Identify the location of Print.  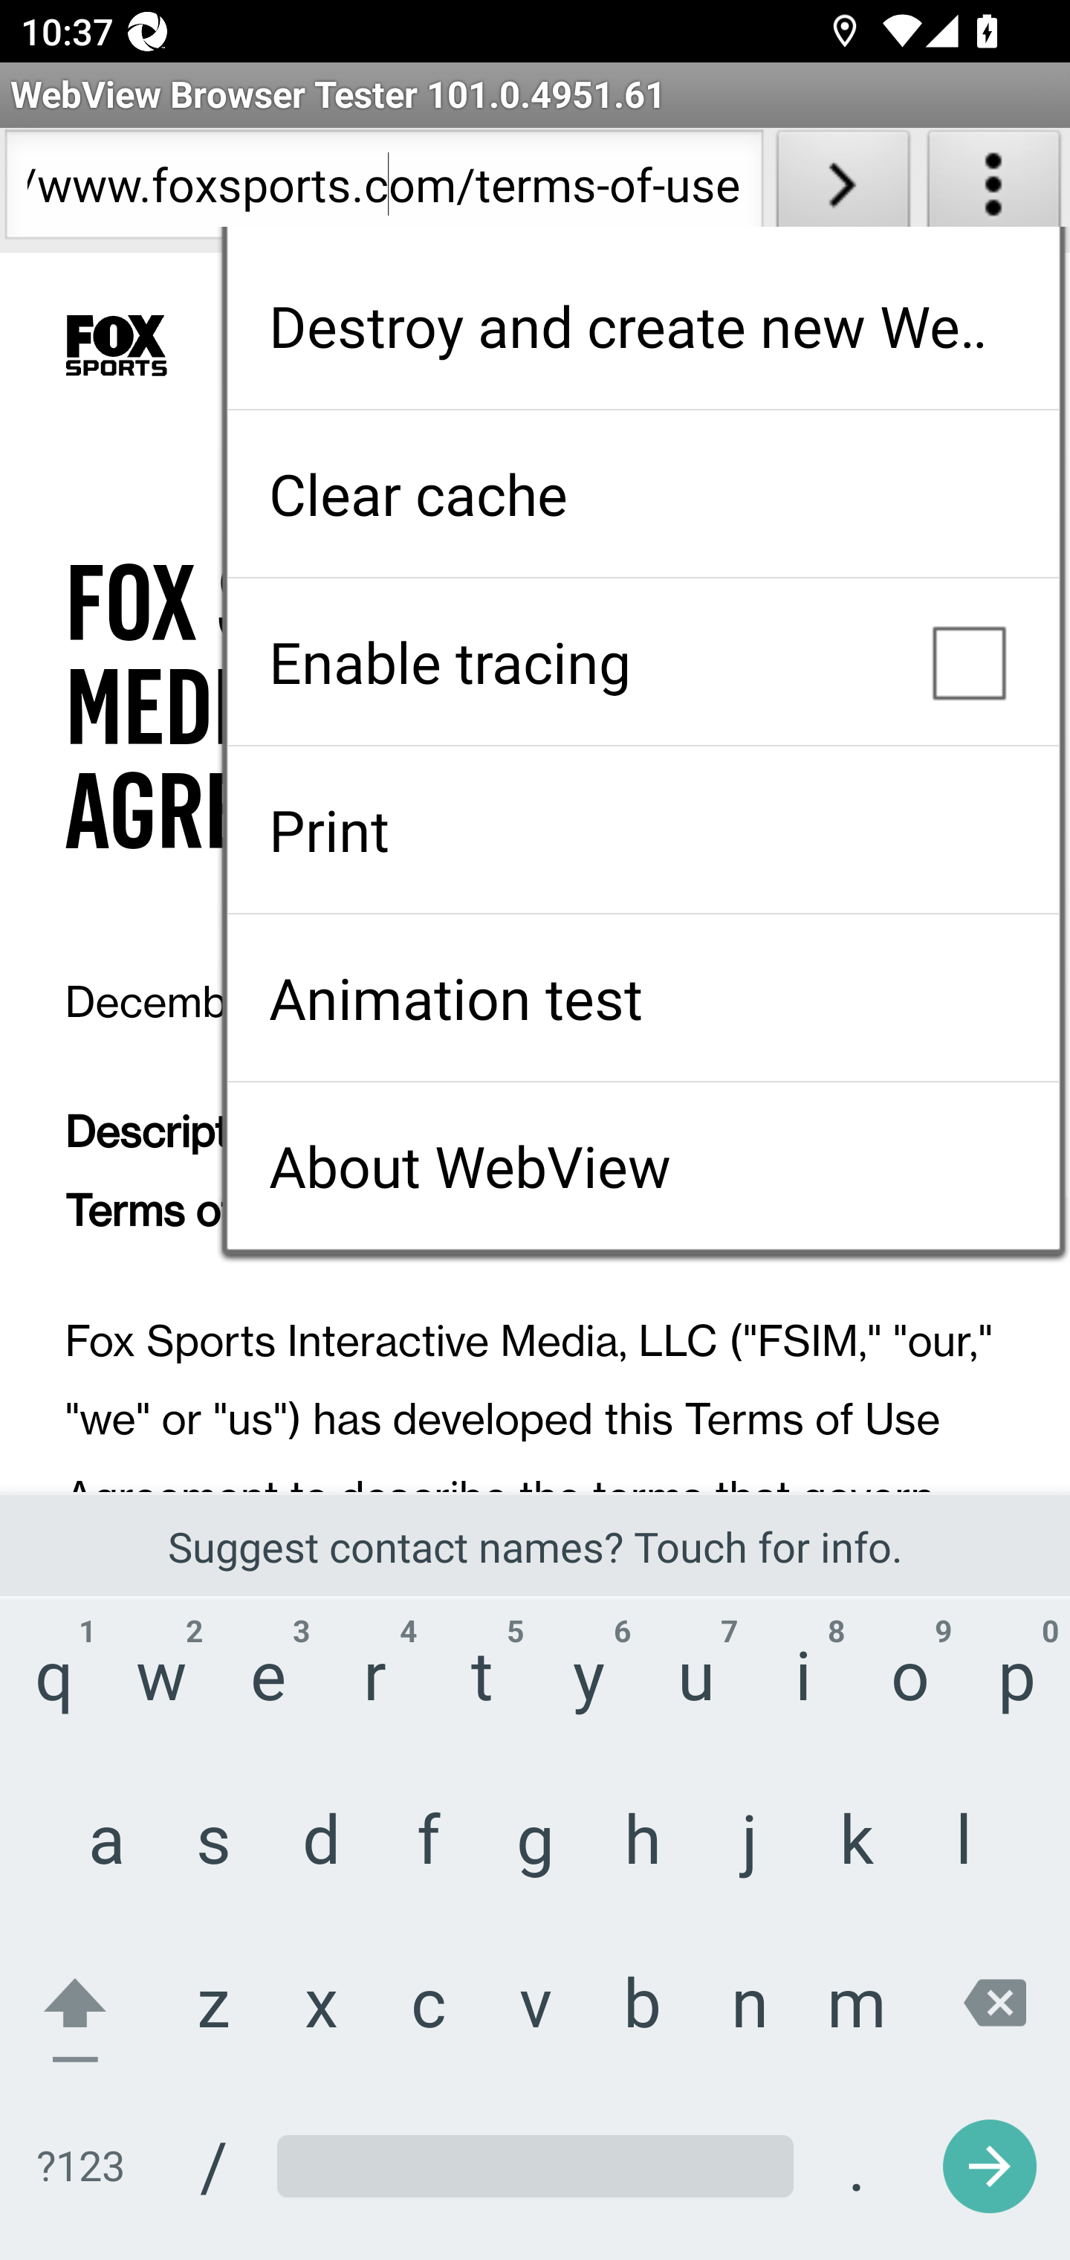
(643, 830).